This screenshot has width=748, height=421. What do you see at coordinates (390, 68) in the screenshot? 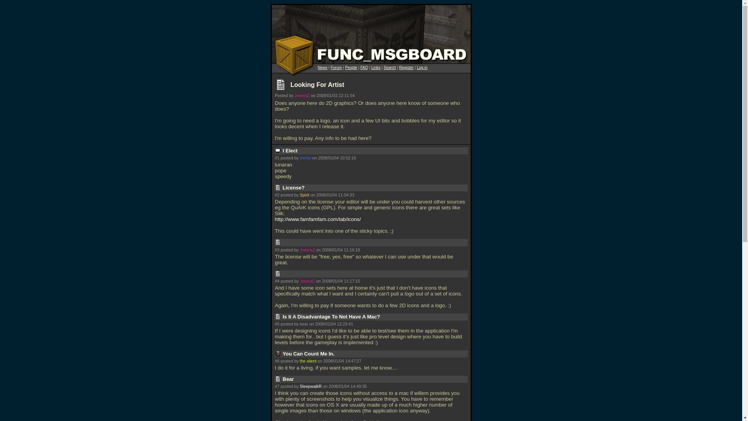
I see `Search` at bounding box center [390, 68].